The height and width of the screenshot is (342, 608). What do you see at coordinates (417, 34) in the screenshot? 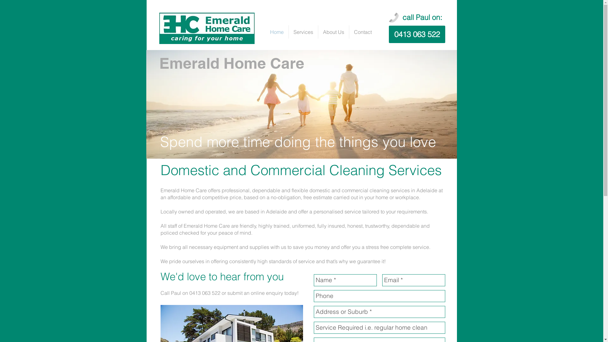
I see `0413 063 522` at bounding box center [417, 34].